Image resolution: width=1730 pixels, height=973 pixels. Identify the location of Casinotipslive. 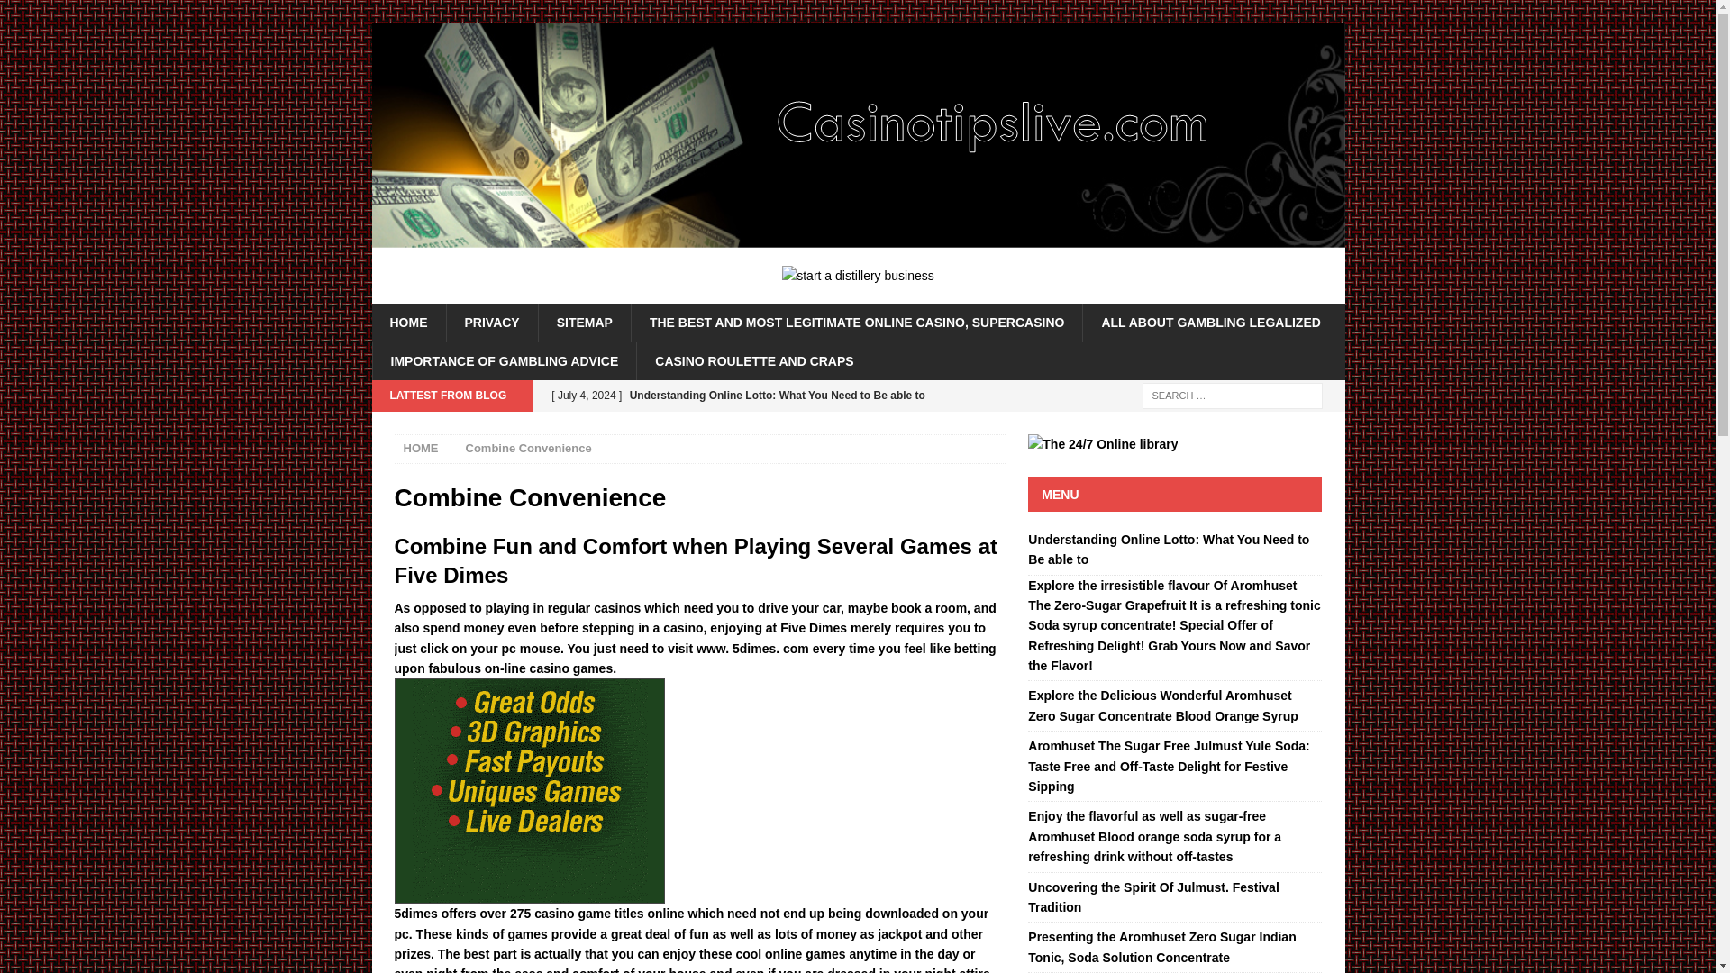
(858, 238).